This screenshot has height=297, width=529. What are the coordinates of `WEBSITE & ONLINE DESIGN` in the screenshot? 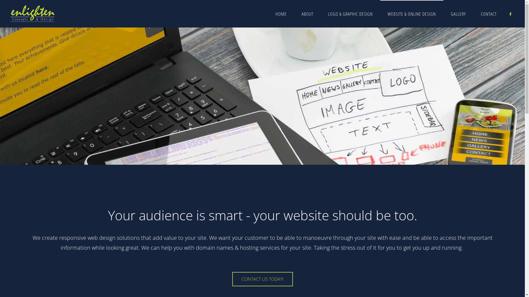 It's located at (412, 14).